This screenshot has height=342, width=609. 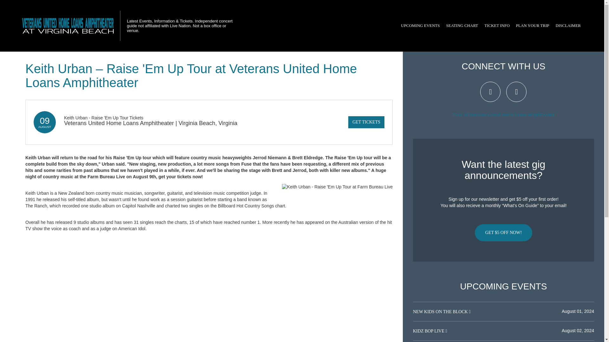 I want to click on Keith Urban - Raise 'Em Up Tour Tickets, so click(x=103, y=118).